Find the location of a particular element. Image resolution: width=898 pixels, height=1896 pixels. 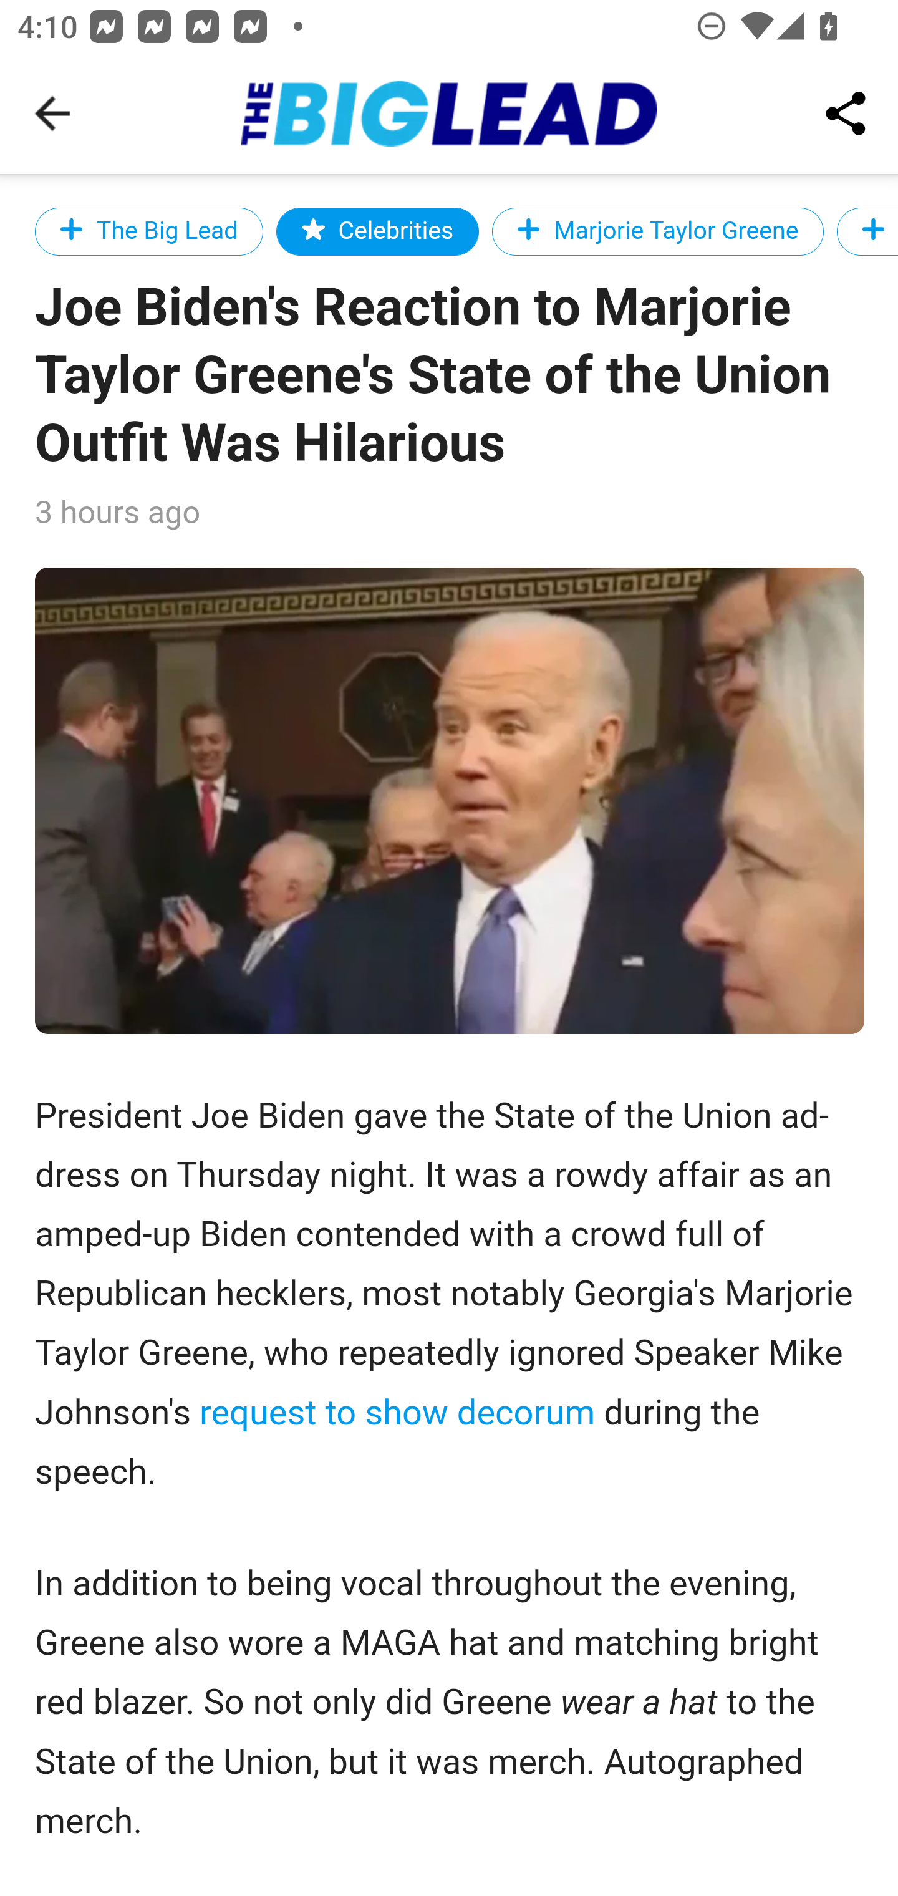

Marjorie Taylor Greene is located at coordinates (658, 231).